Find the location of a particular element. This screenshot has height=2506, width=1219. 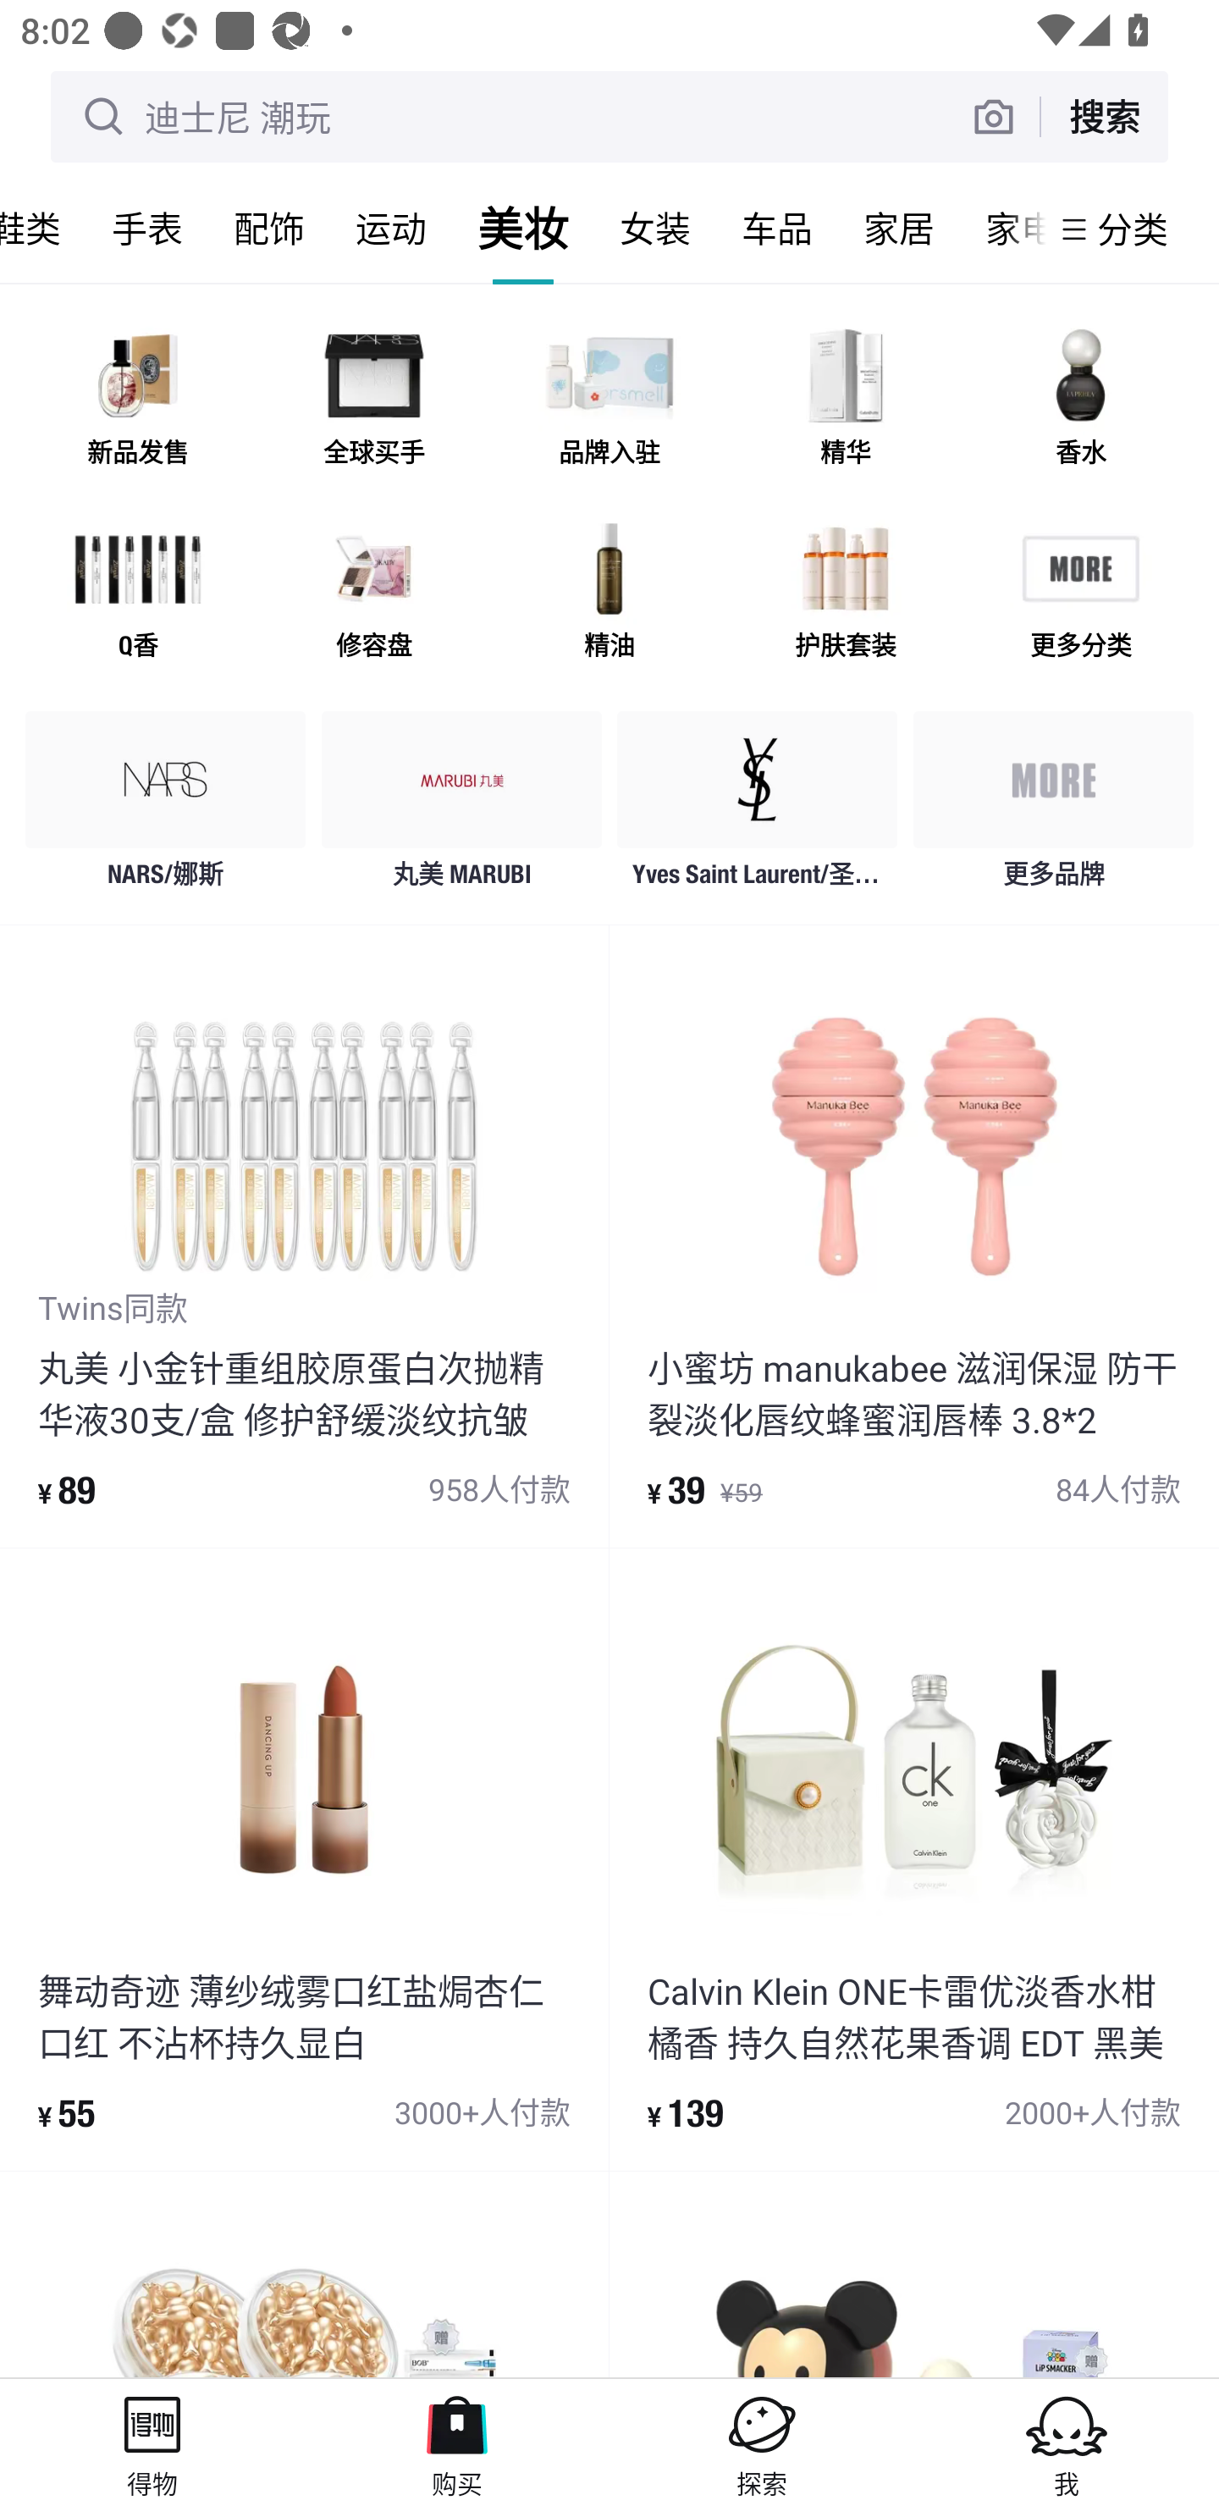

分类 is located at coordinates (1133, 229).